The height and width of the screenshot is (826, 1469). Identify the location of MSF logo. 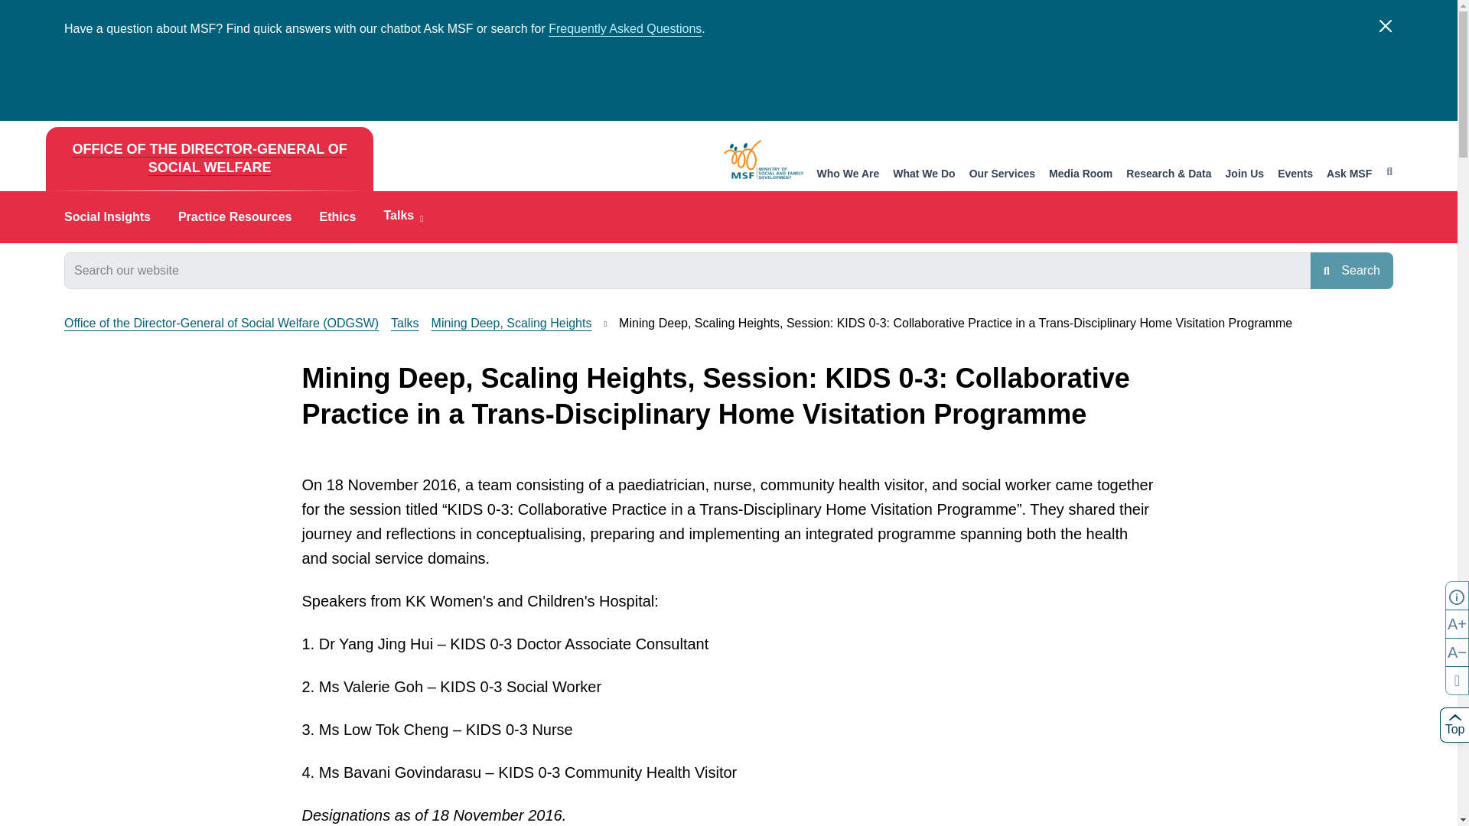
(764, 159).